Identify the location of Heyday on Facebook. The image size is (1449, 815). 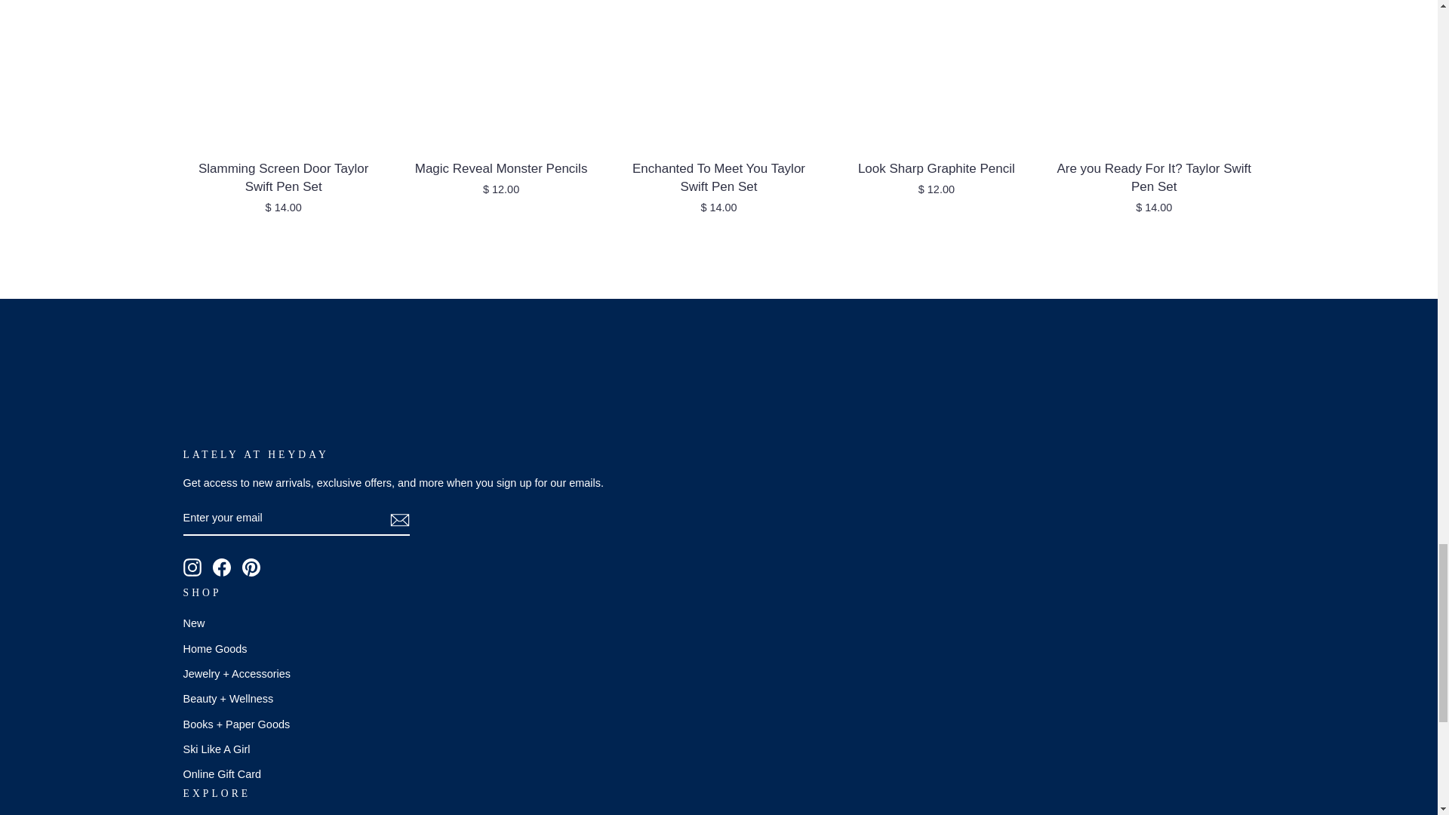
(222, 567).